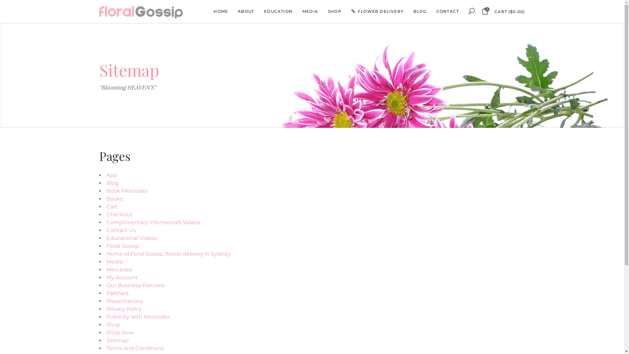 Image resolution: width=629 pixels, height=354 pixels. Describe the element at coordinates (503, 11) in the screenshot. I see `0
CART ($0.00)` at that location.